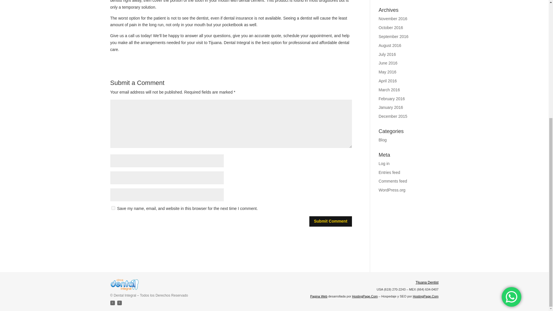  Describe the element at coordinates (388, 72) in the screenshot. I see `May 2016` at that location.